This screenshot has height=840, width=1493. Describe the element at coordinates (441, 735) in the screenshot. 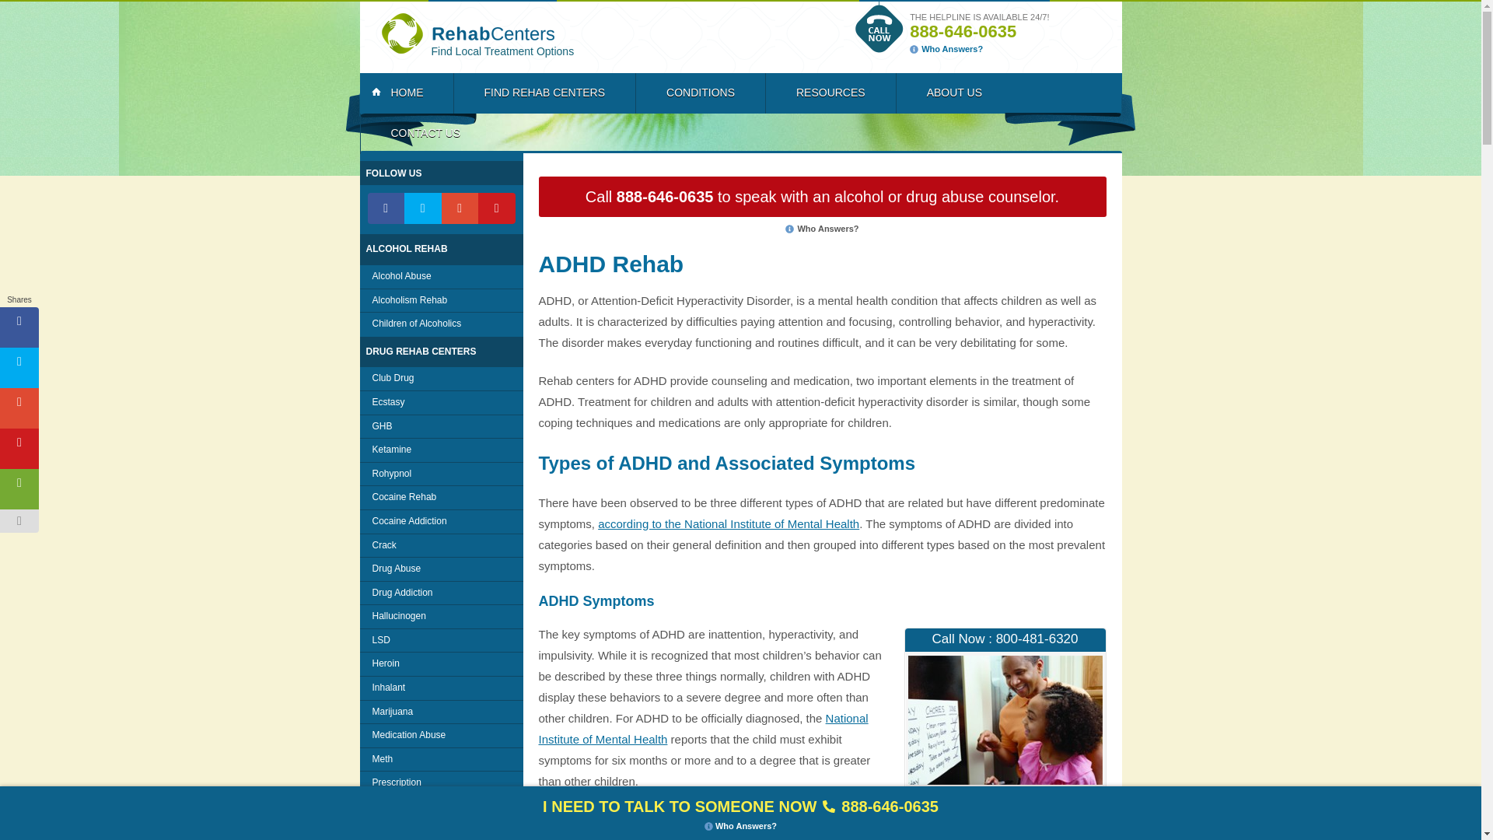

I see `Medication Abuse` at that location.